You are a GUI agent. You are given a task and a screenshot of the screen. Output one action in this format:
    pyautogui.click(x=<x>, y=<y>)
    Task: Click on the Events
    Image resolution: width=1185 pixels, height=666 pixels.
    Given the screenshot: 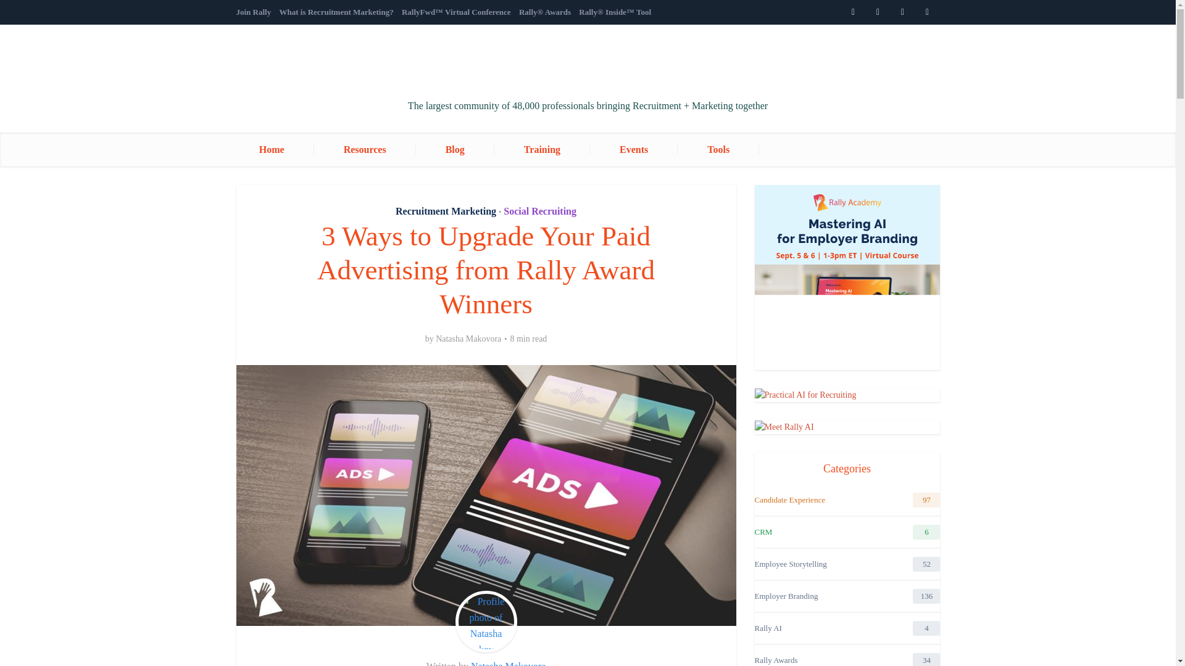 What is the action you would take?
    pyautogui.click(x=634, y=149)
    